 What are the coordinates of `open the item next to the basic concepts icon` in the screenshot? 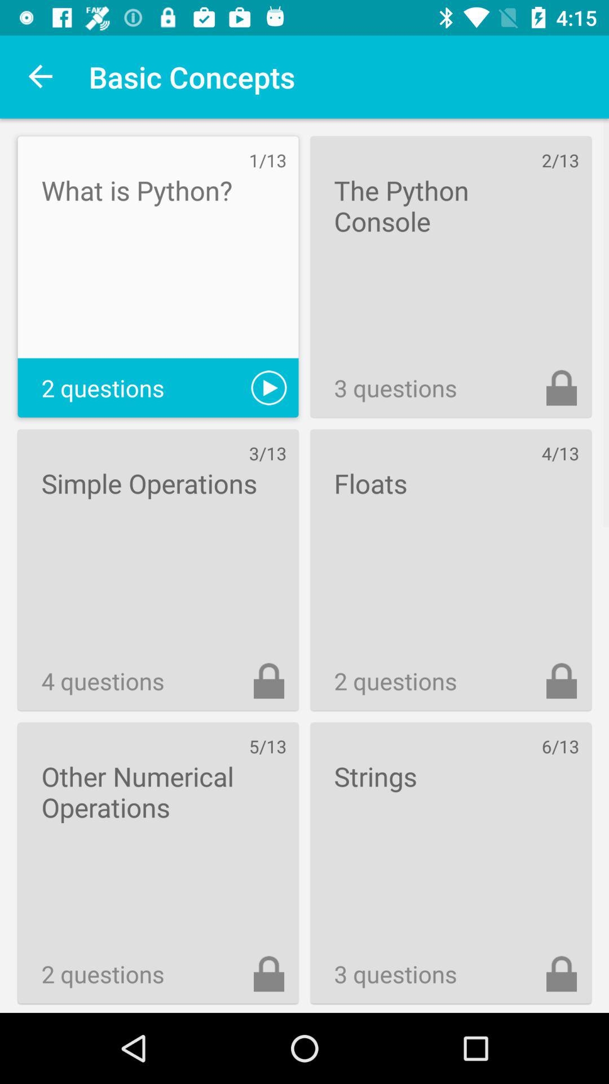 It's located at (41, 77).